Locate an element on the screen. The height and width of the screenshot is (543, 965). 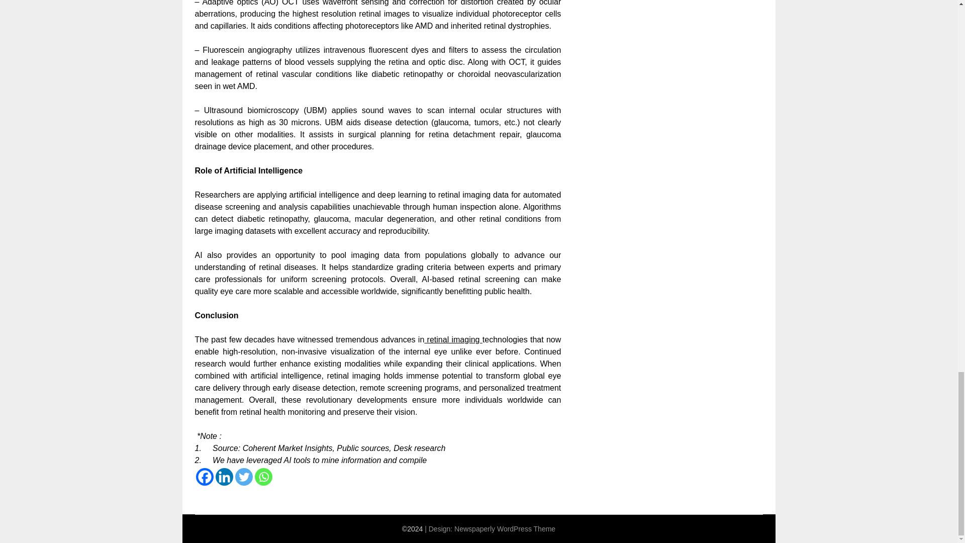
Whatsapp is located at coordinates (263, 477).